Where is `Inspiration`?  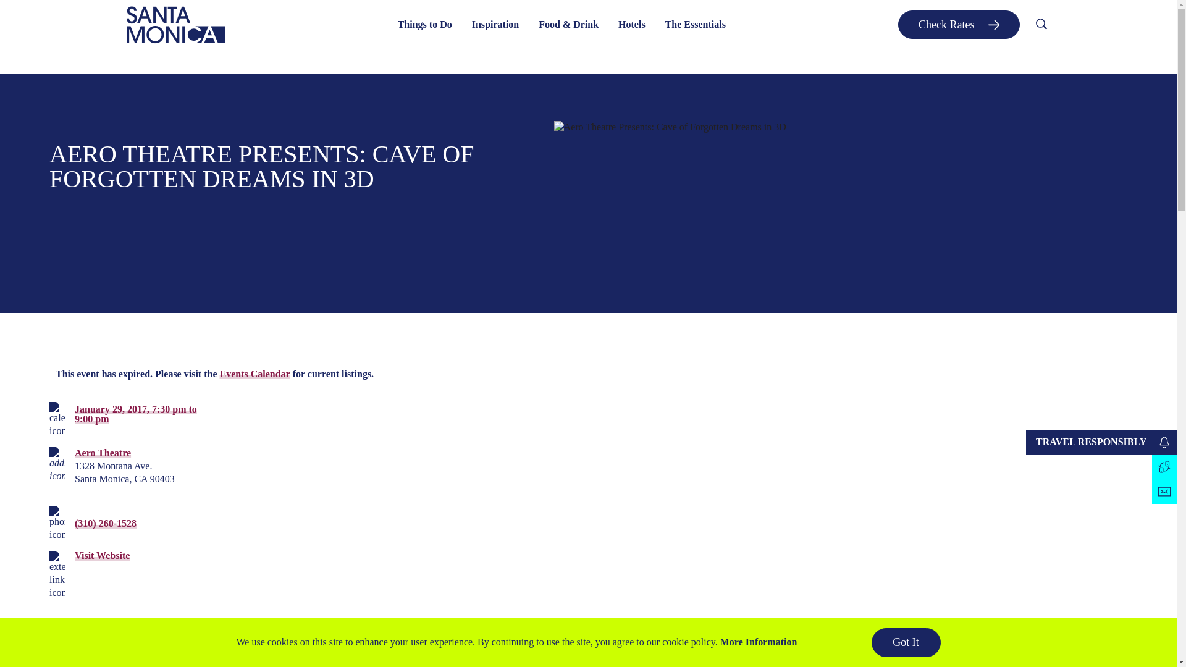
Inspiration is located at coordinates (495, 24).